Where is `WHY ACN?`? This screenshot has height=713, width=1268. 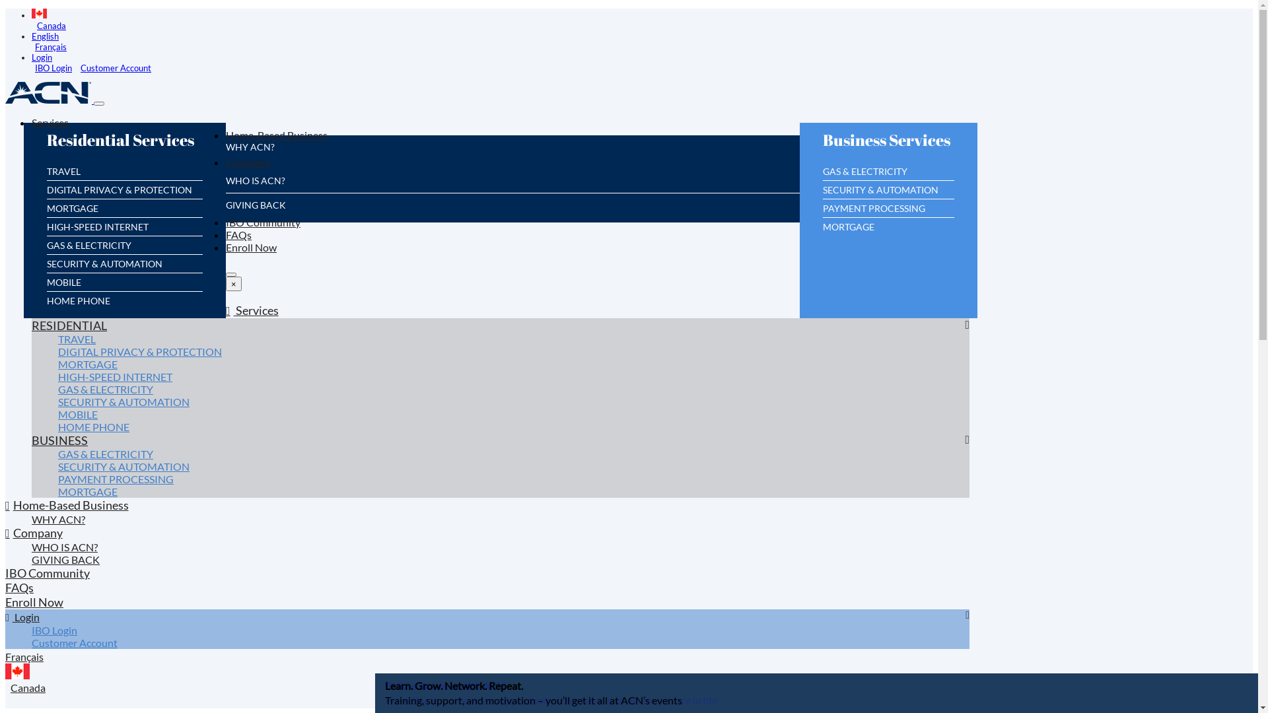
WHY ACN? is located at coordinates (58, 524).